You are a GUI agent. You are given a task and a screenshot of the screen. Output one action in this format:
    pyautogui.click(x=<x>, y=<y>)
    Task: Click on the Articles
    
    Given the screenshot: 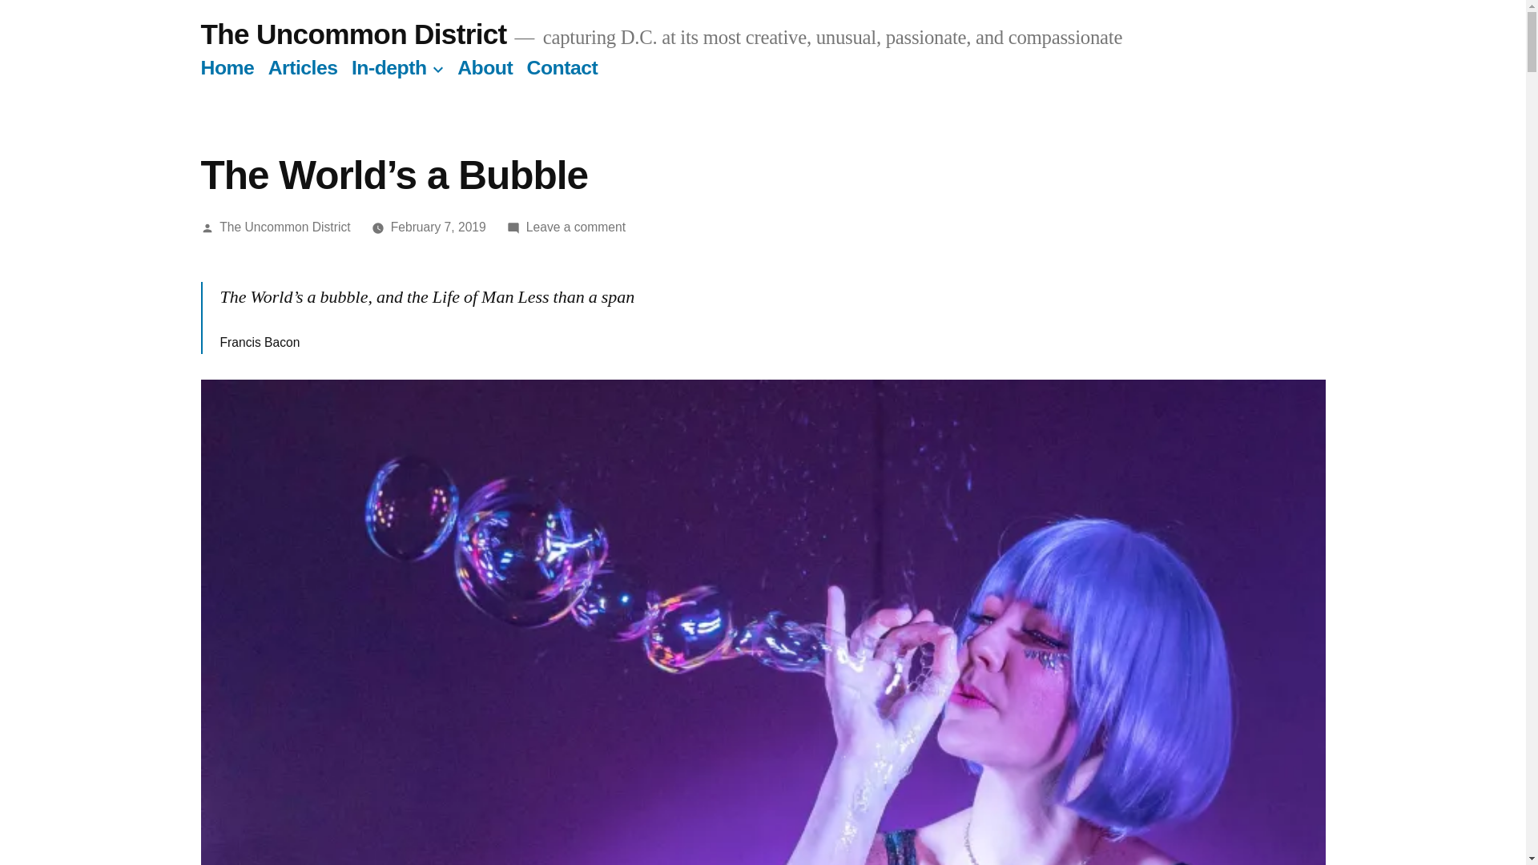 What is the action you would take?
    pyautogui.click(x=303, y=67)
    